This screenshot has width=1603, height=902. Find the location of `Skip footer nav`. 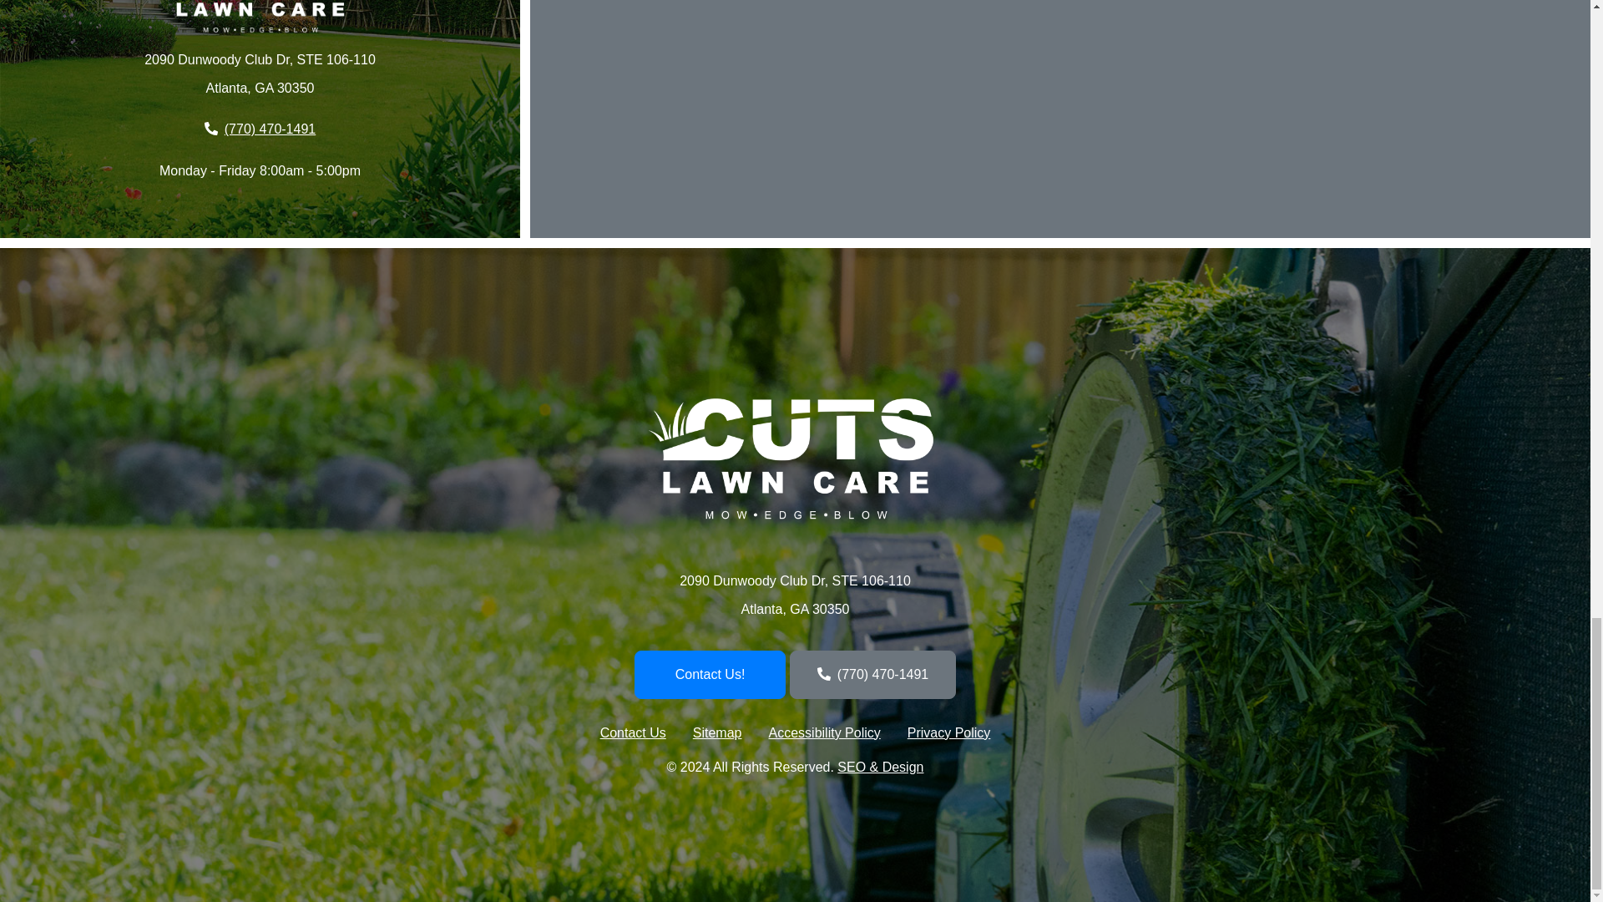

Skip footer nav is located at coordinates (822, 380).